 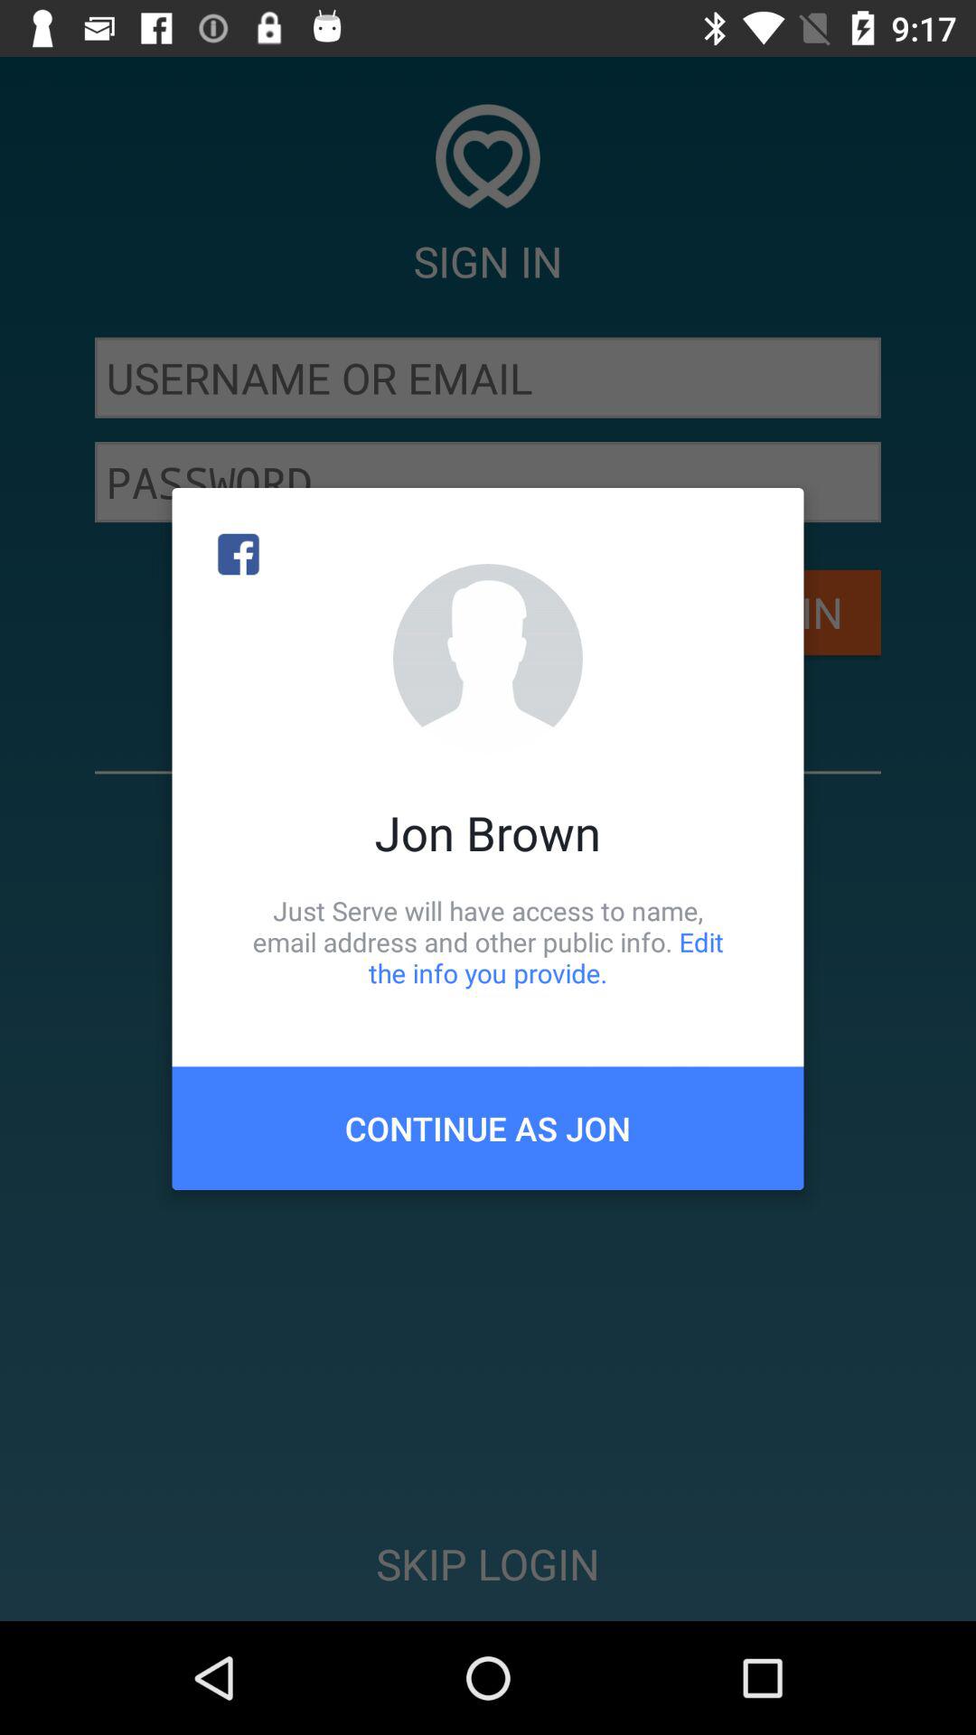 I want to click on select the icon above the continue as jon icon, so click(x=488, y=942).